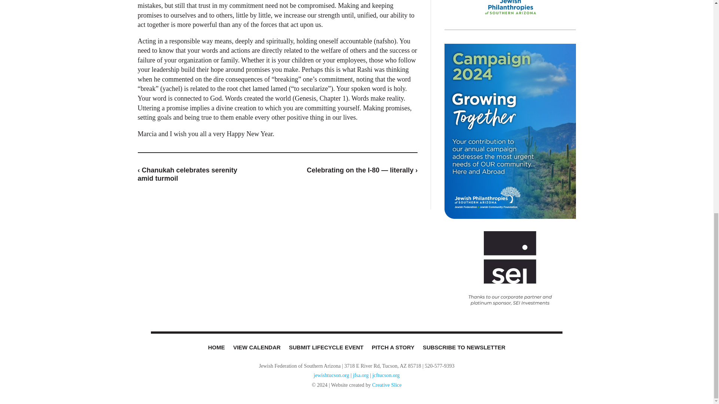 Image resolution: width=719 pixels, height=404 pixels. Describe the element at coordinates (393, 348) in the screenshot. I see `PITCH A STORY` at that location.